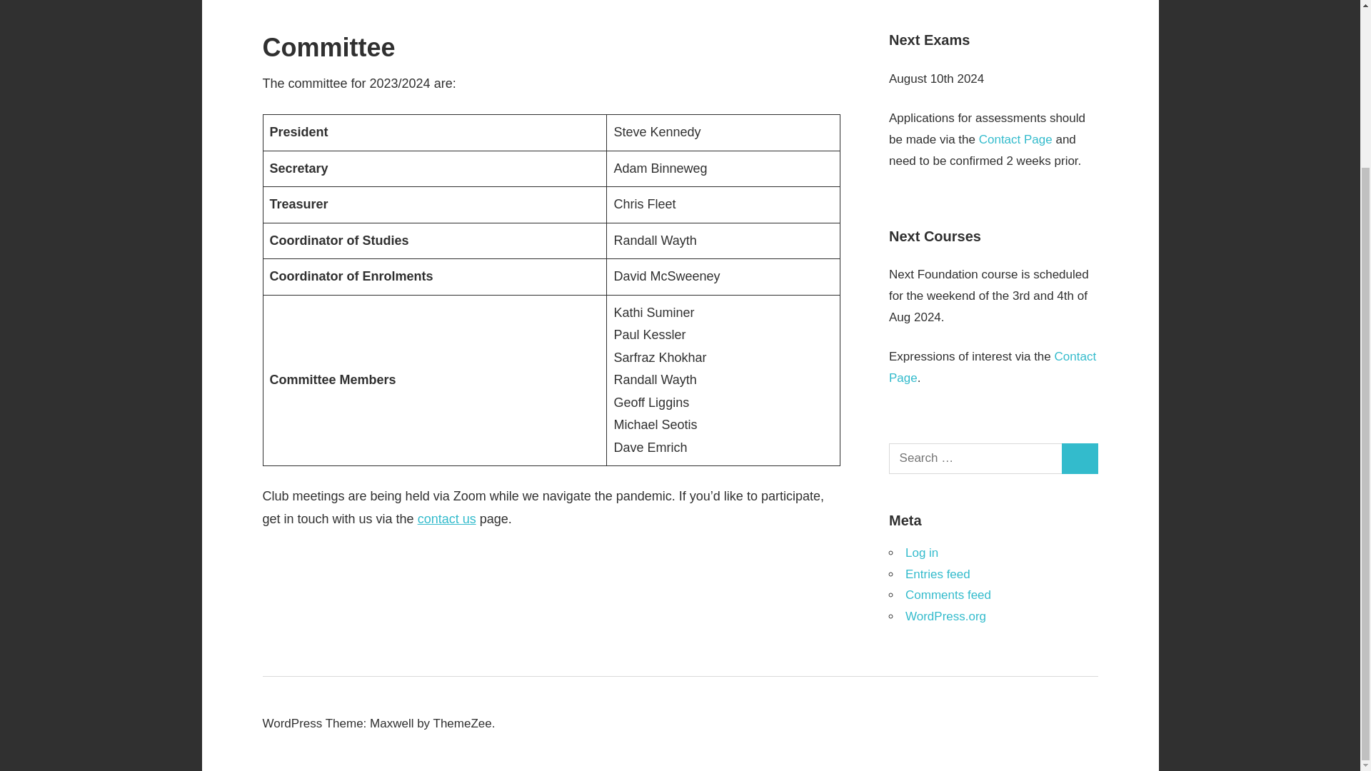 This screenshot has height=771, width=1371. Describe the element at coordinates (1015, 139) in the screenshot. I see `Contact Page` at that location.